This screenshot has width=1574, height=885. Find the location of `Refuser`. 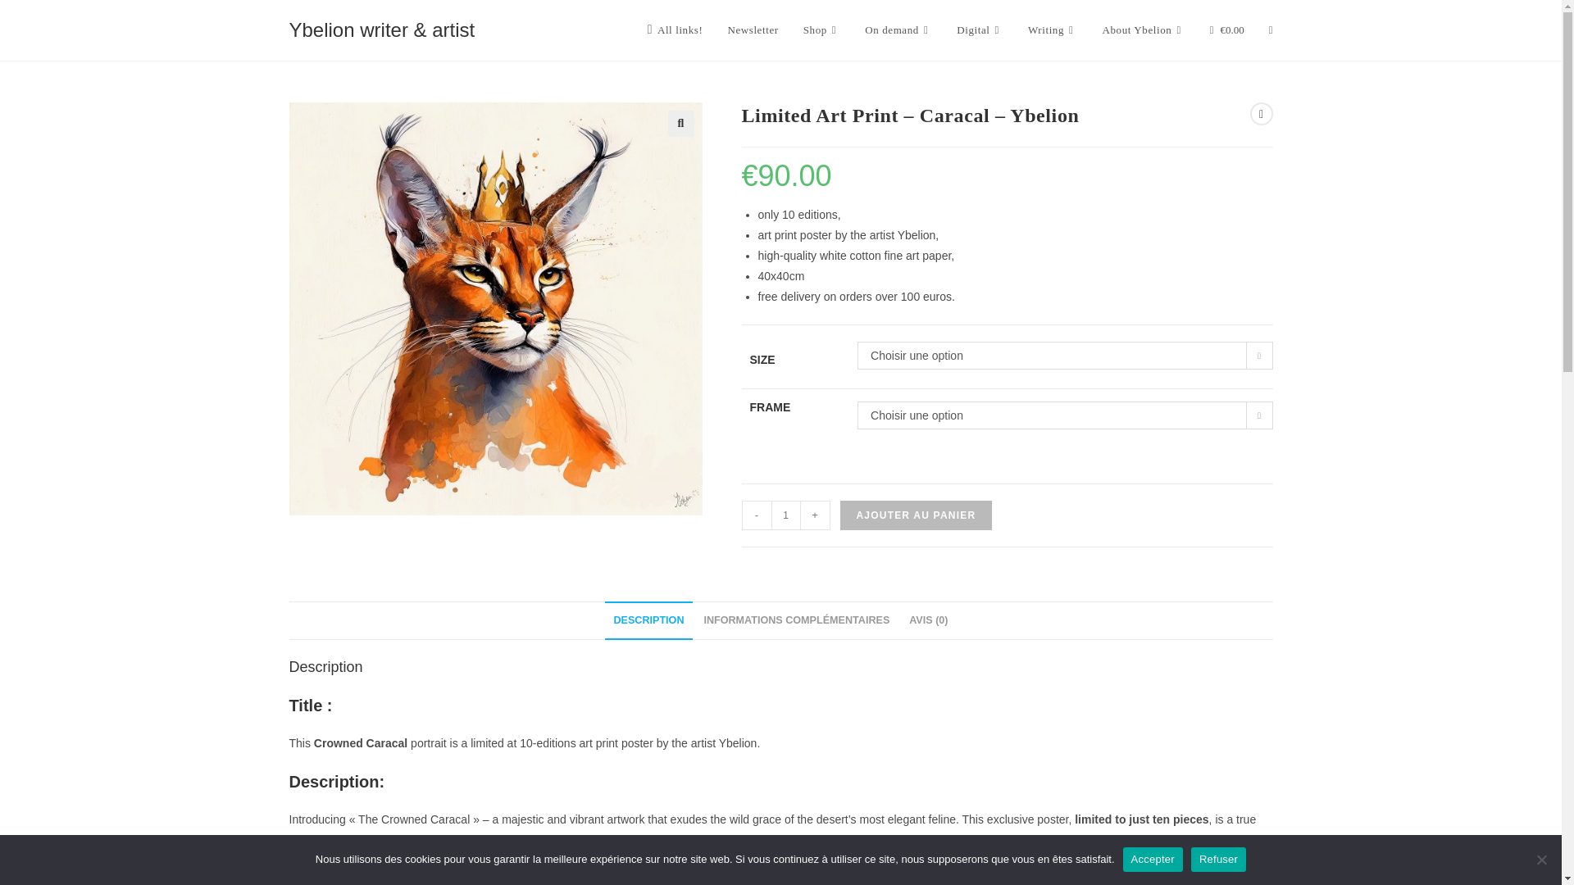

Refuser is located at coordinates (1541, 859).